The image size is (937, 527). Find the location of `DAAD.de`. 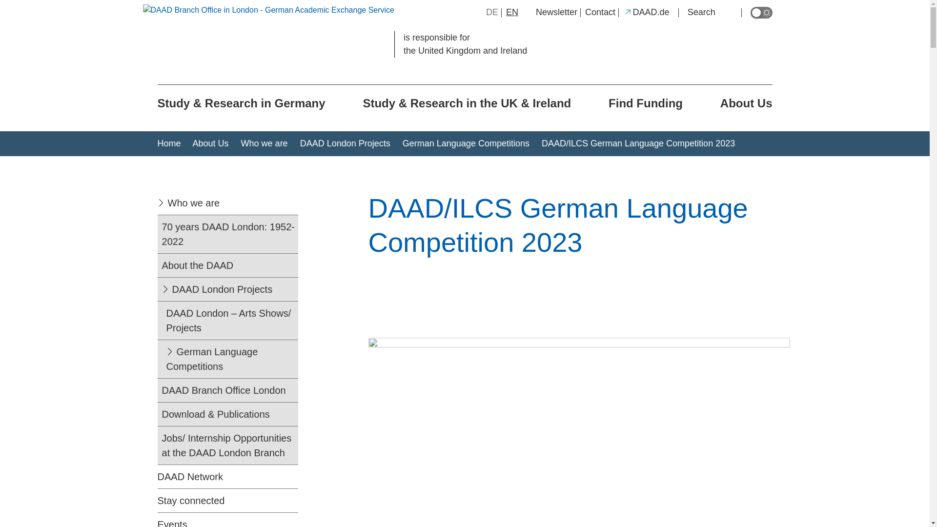

DAAD.de is located at coordinates (646, 12).